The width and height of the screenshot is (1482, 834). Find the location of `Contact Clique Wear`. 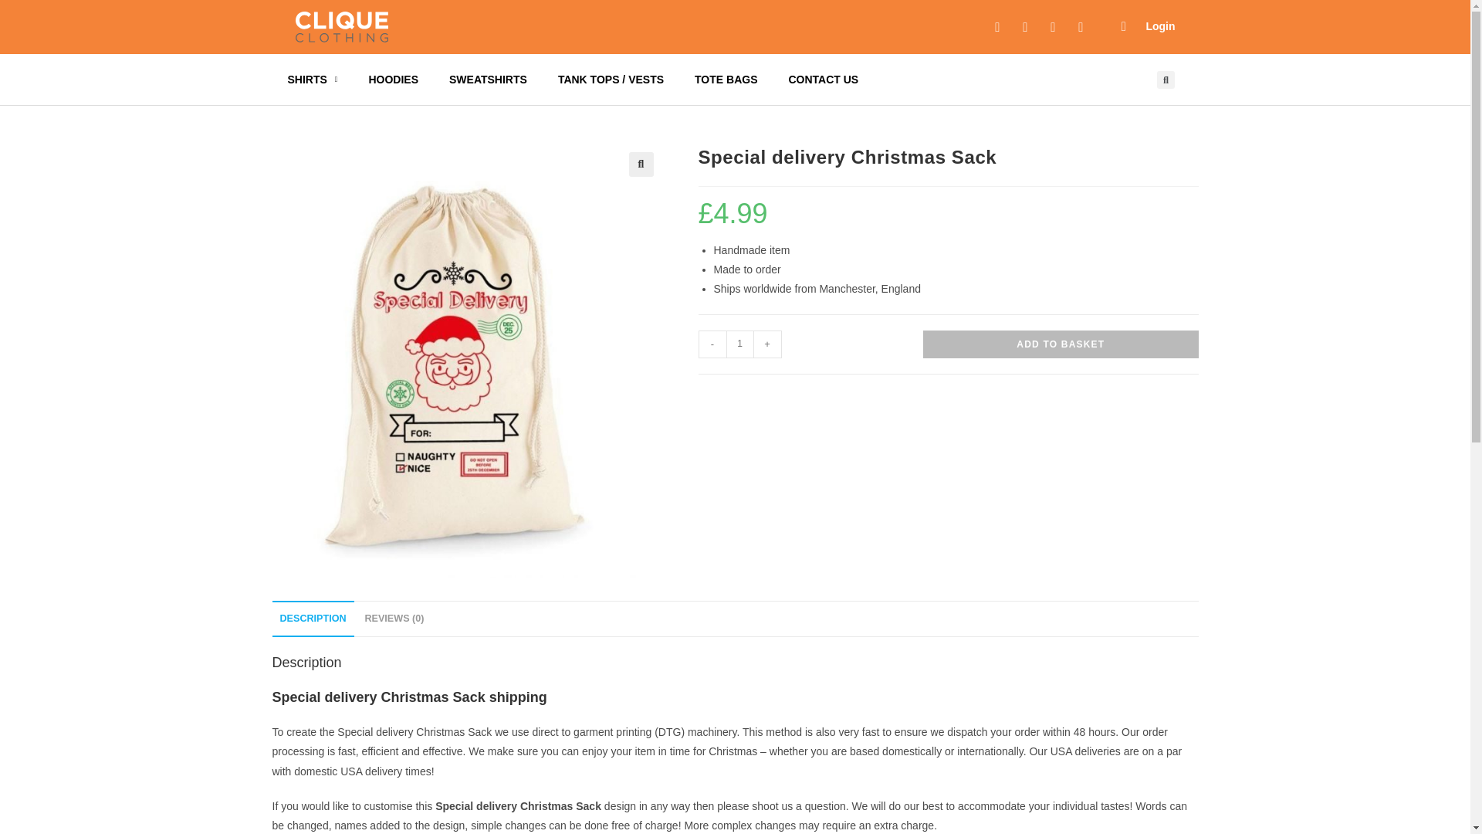

Contact Clique Wear is located at coordinates (823, 79).